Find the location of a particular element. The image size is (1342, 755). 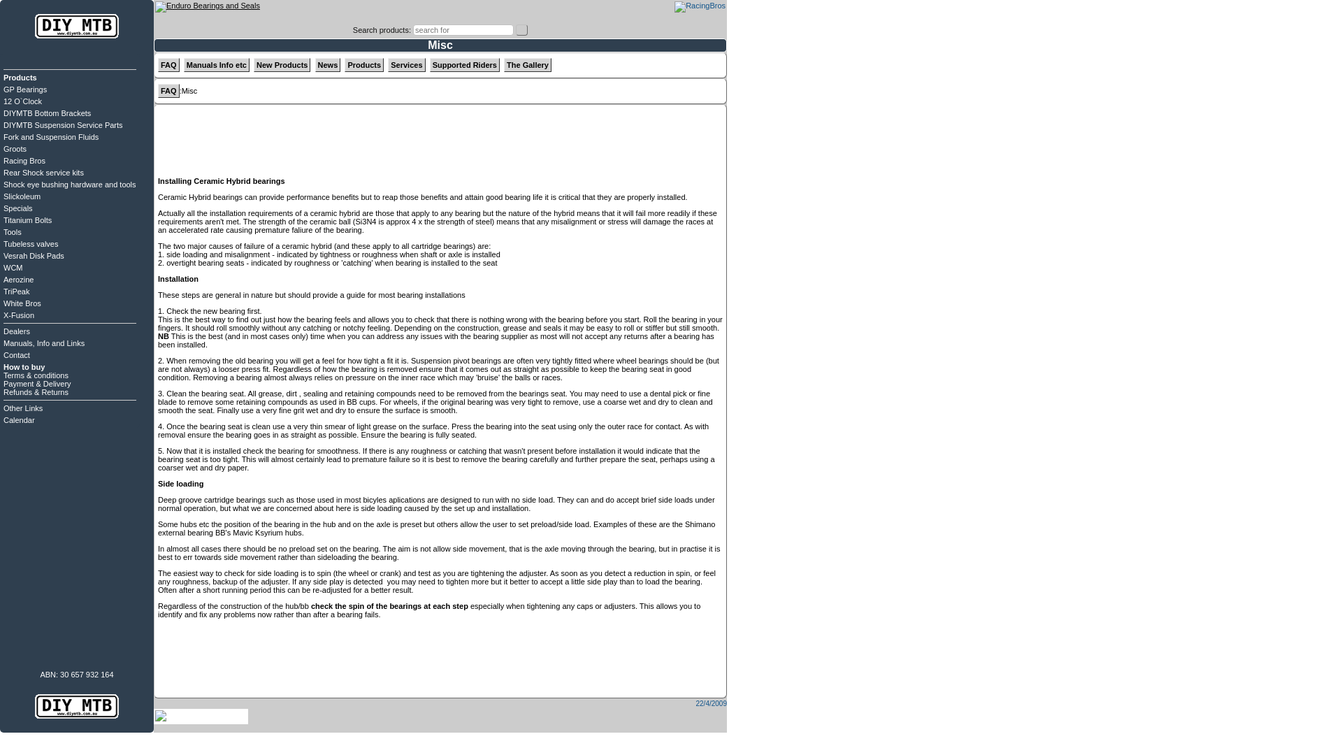

Vesrah Brake Pads is located at coordinates (208, 6).